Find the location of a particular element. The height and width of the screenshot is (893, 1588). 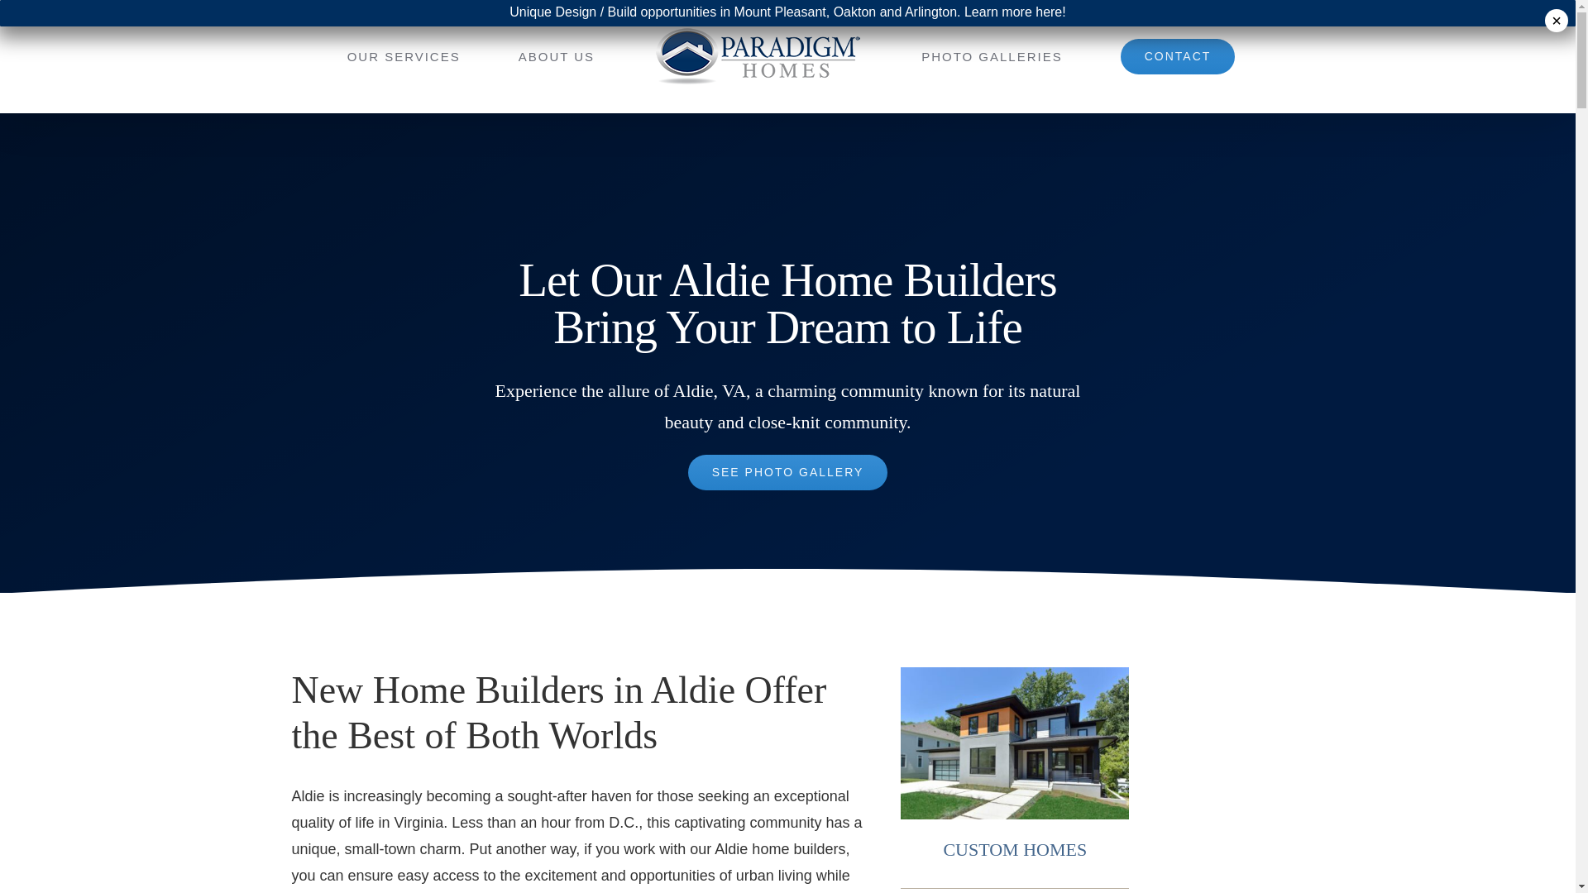

PHOTO GALLERIES is located at coordinates (991, 56).